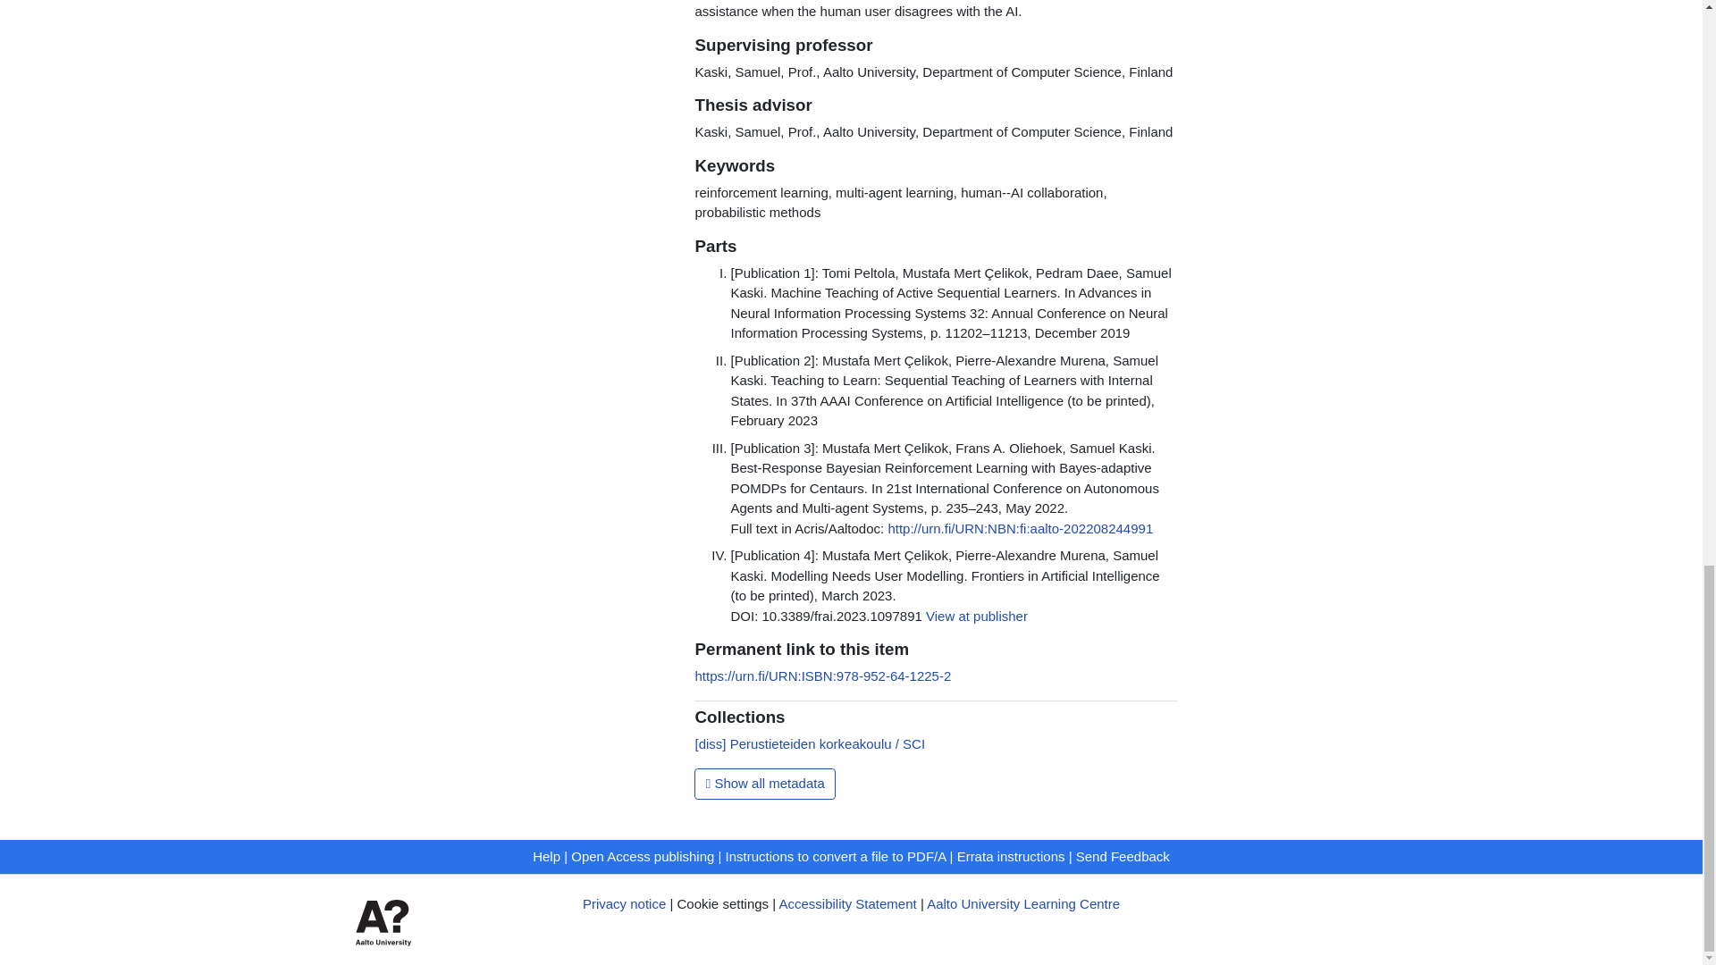 This screenshot has width=1716, height=965. Describe the element at coordinates (1123, 856) in the screenshot. I see `Send Feedback` at that location.